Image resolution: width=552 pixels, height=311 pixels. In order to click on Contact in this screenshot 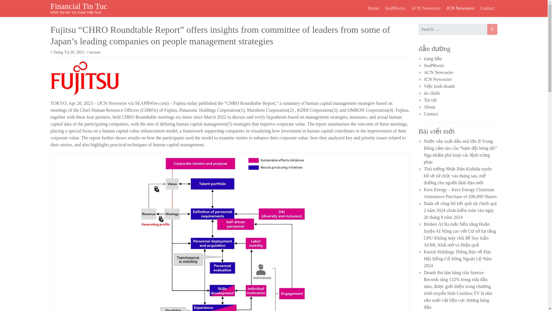, I will do `click(487, 8)`.